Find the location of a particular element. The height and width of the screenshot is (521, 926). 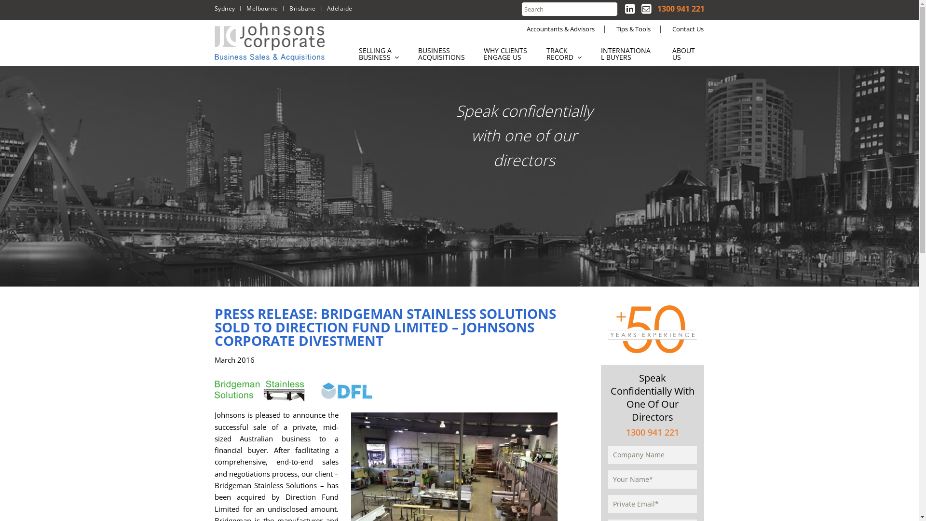

Search is located at coordinates (48, 9).